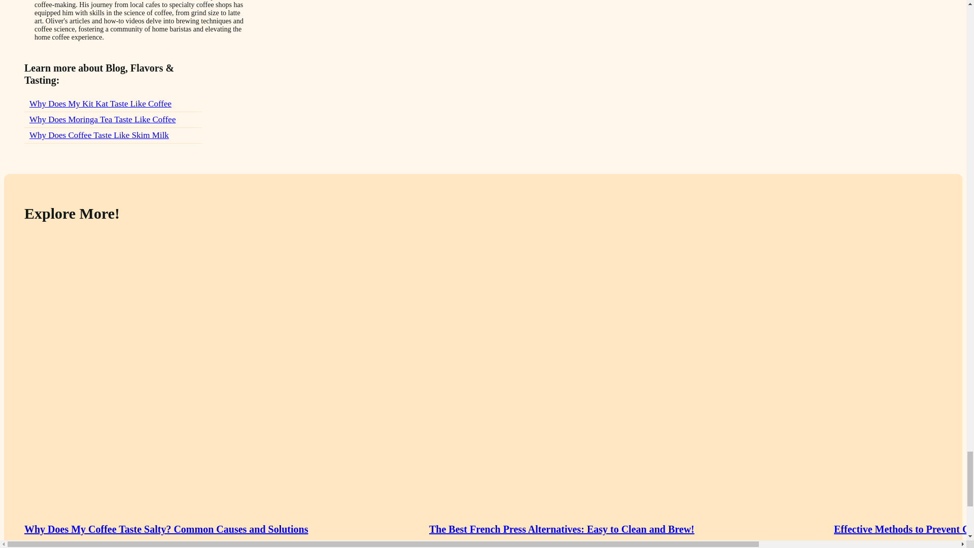 This screenshot has height=548, width=974. Describe the element at coordinates (113, 105) in the screenshot. I see `Why Does My Kit Kat Taste Like Coffee` at that location.